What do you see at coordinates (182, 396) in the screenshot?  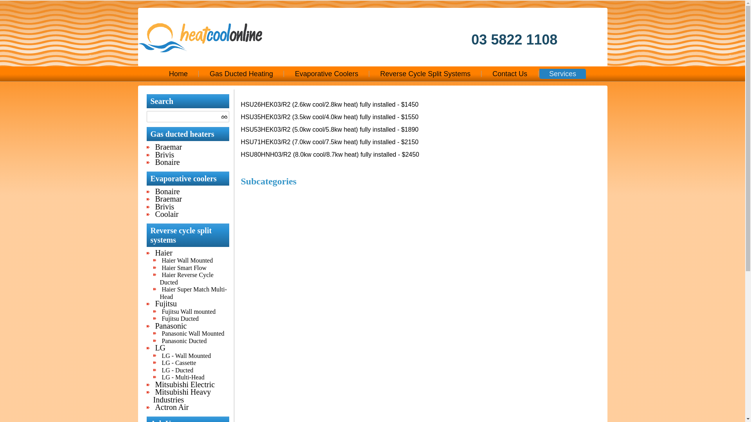 I see `Mitsubishi Heavy Industries` at bounding box center [182, 396].